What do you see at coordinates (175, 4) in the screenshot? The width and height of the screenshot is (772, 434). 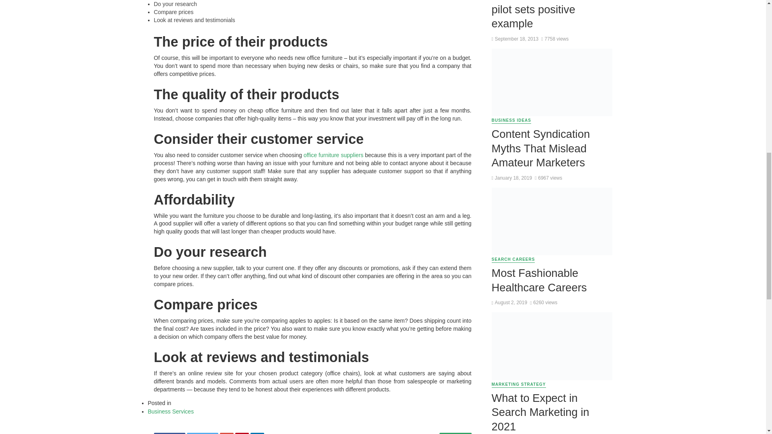 I see `Do your research` at bounding box center [175, 4].